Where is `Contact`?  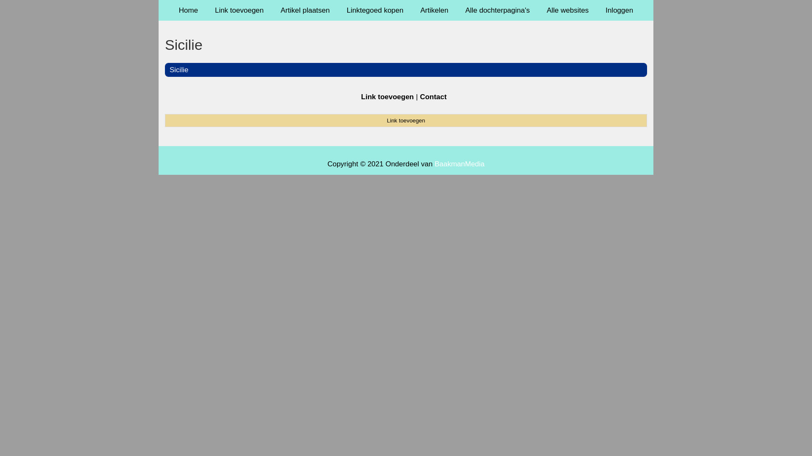
Contact is located at coordinates (433, 97).